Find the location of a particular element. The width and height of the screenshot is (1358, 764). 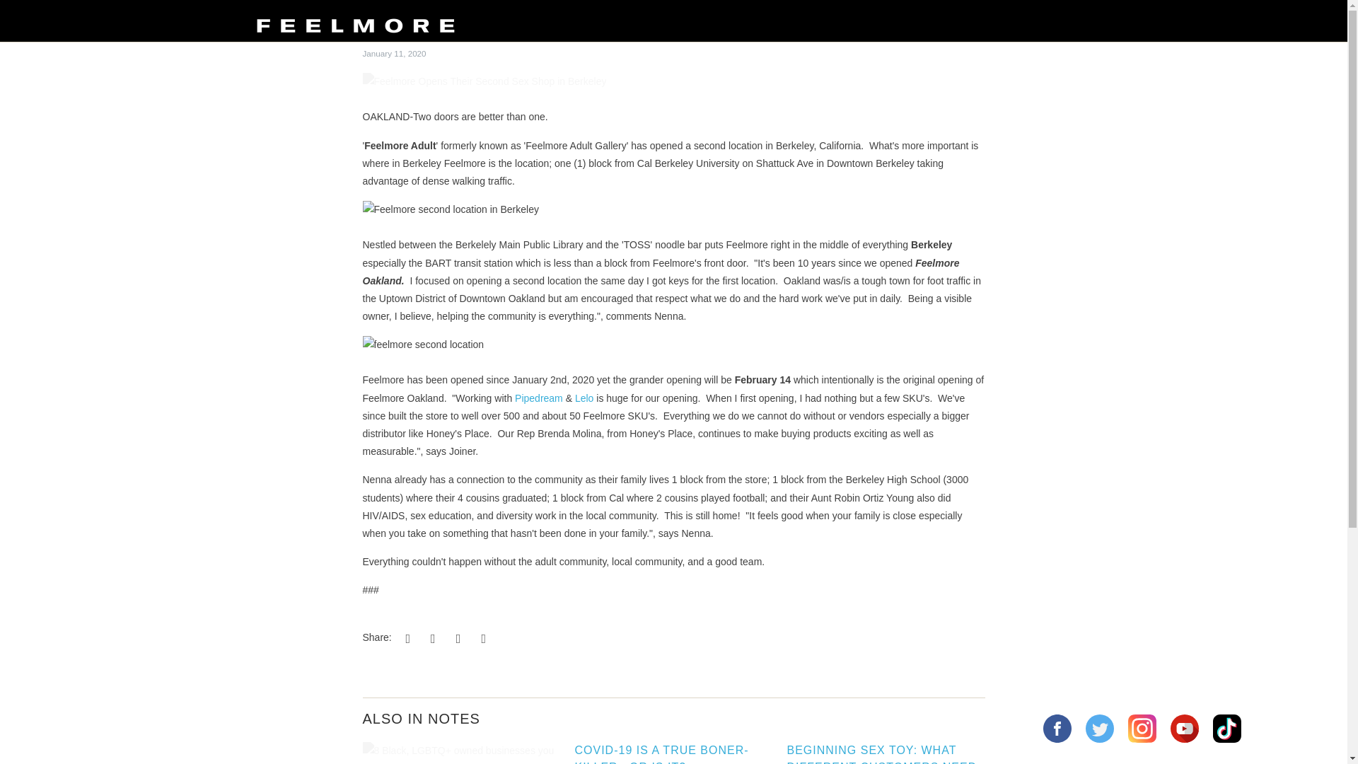

Email this to a friend is located at coordinates (481, 638).